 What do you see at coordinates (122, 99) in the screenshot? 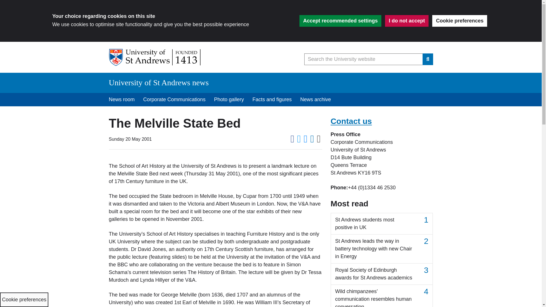
I see `News room` at bounding box center [122, 99].